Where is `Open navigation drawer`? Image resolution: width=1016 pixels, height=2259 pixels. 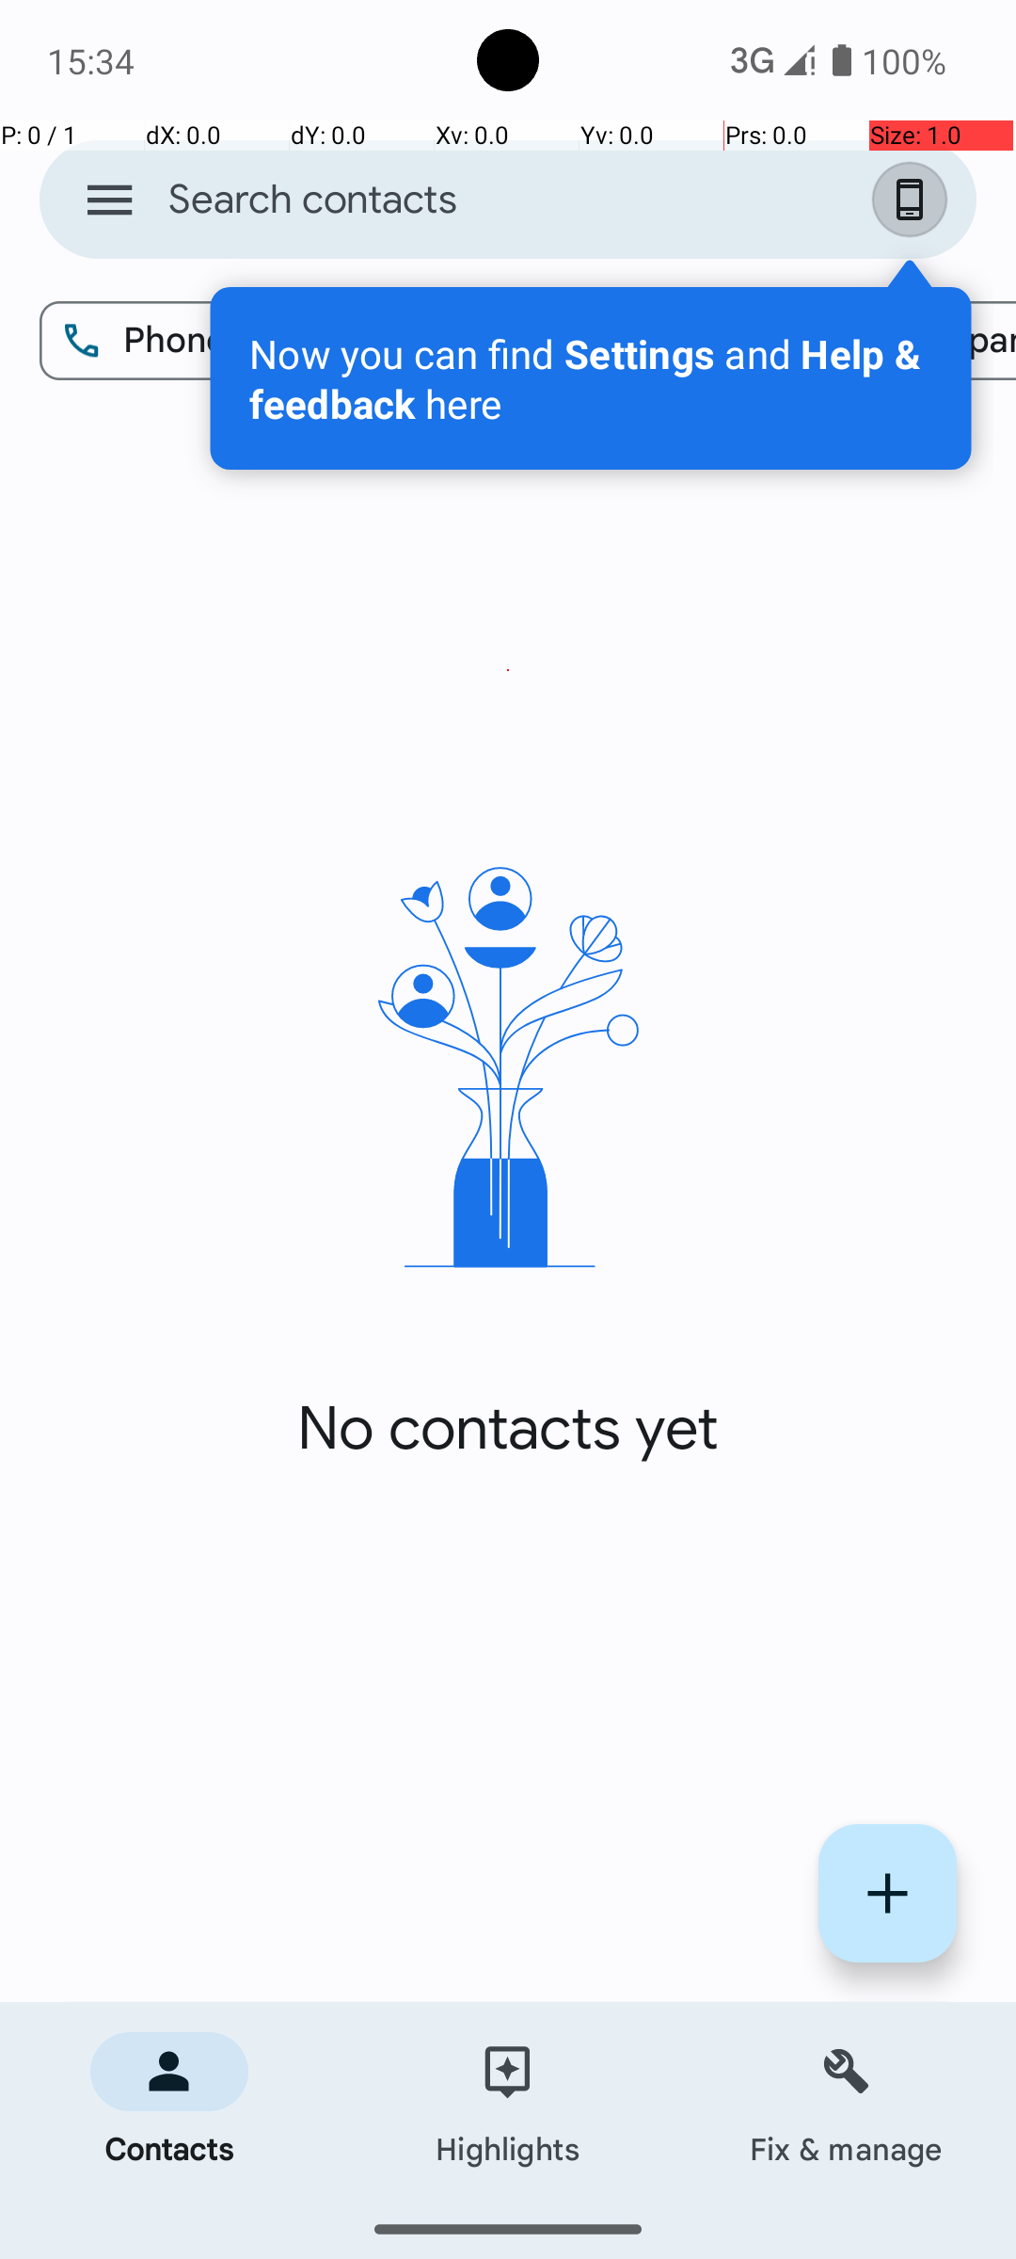
Open navigation drawer is located at coordinates (109, 200).